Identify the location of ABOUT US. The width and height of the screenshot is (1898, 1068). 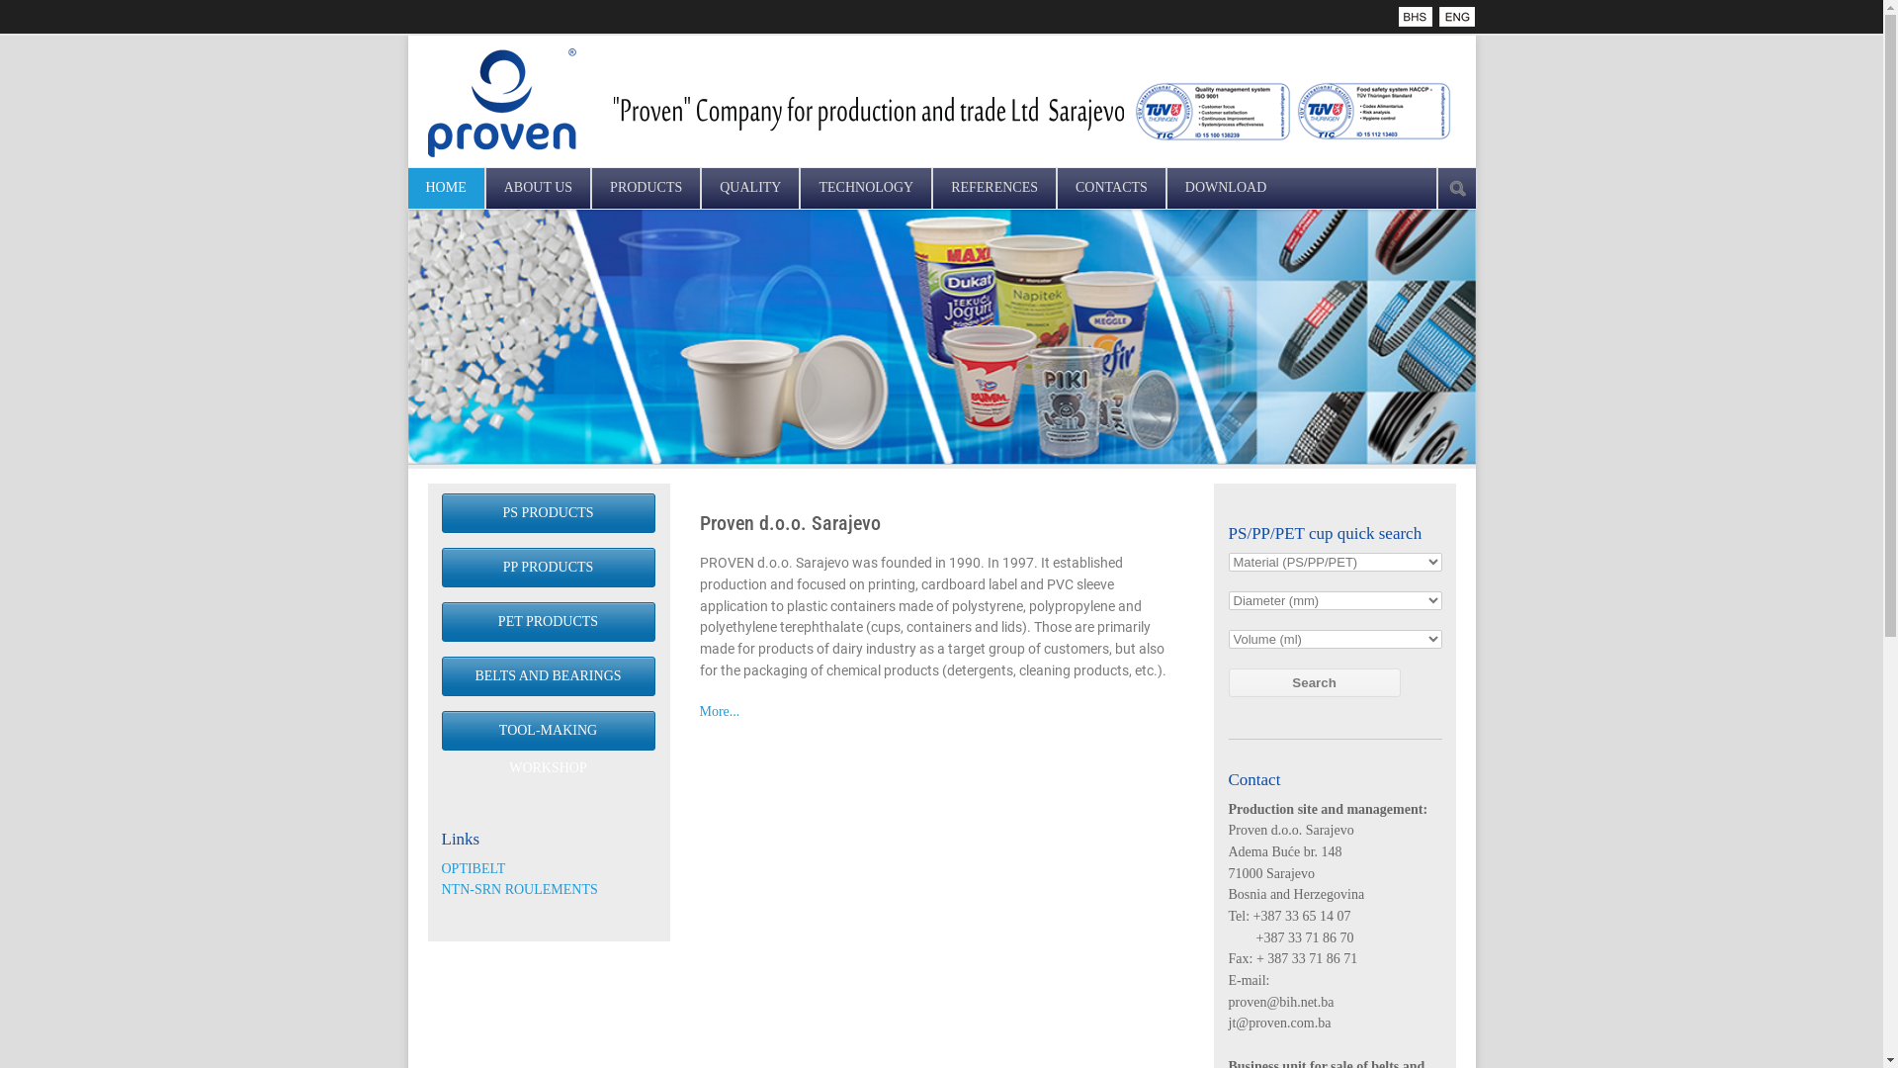
(538, 188).